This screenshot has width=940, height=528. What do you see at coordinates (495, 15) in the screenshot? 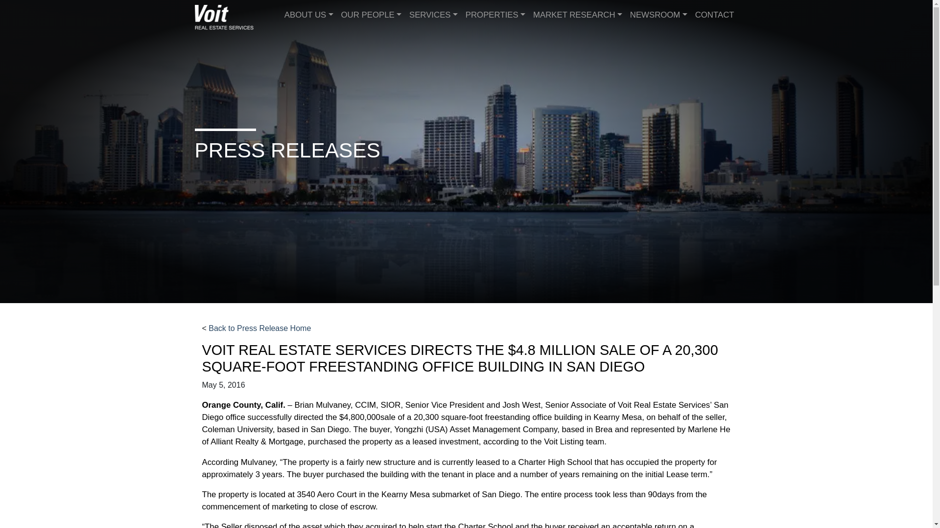
I see `PROPERTIES` at bounding box center [495, 15].